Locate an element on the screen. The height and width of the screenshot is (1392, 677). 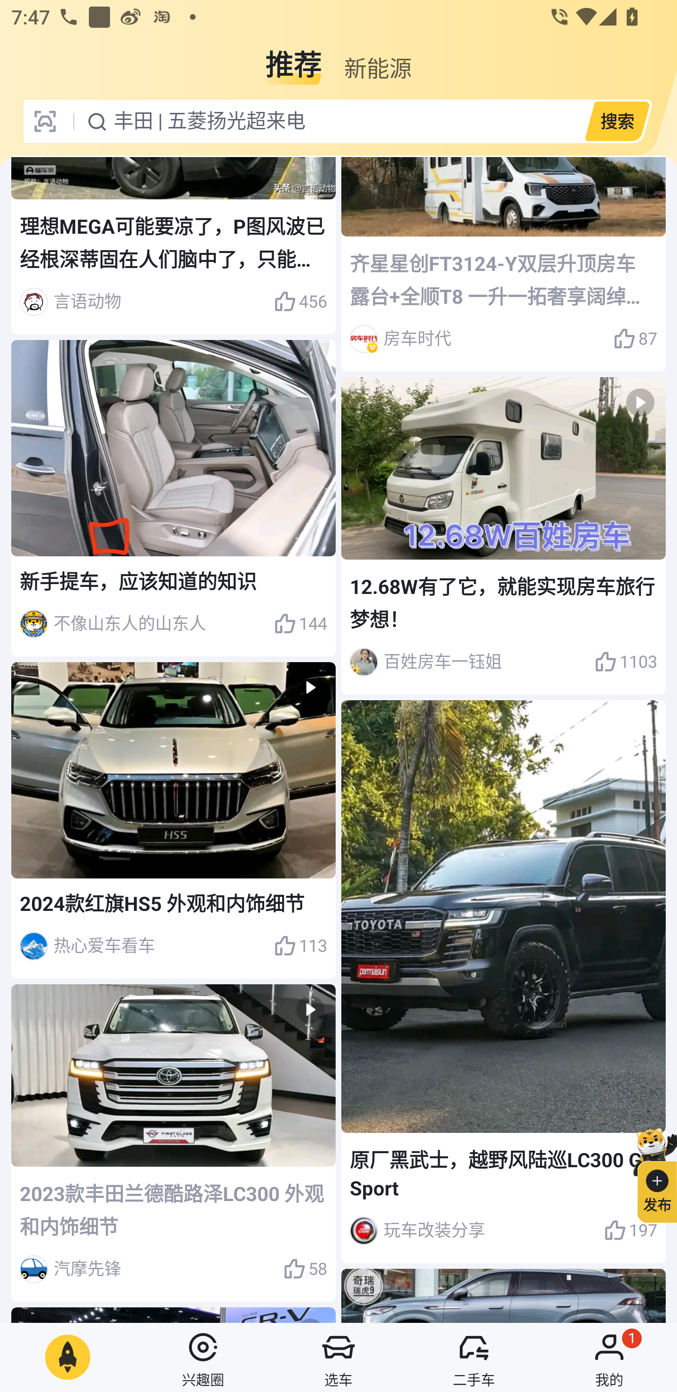
新能源 is located at coordinates (378, 58).